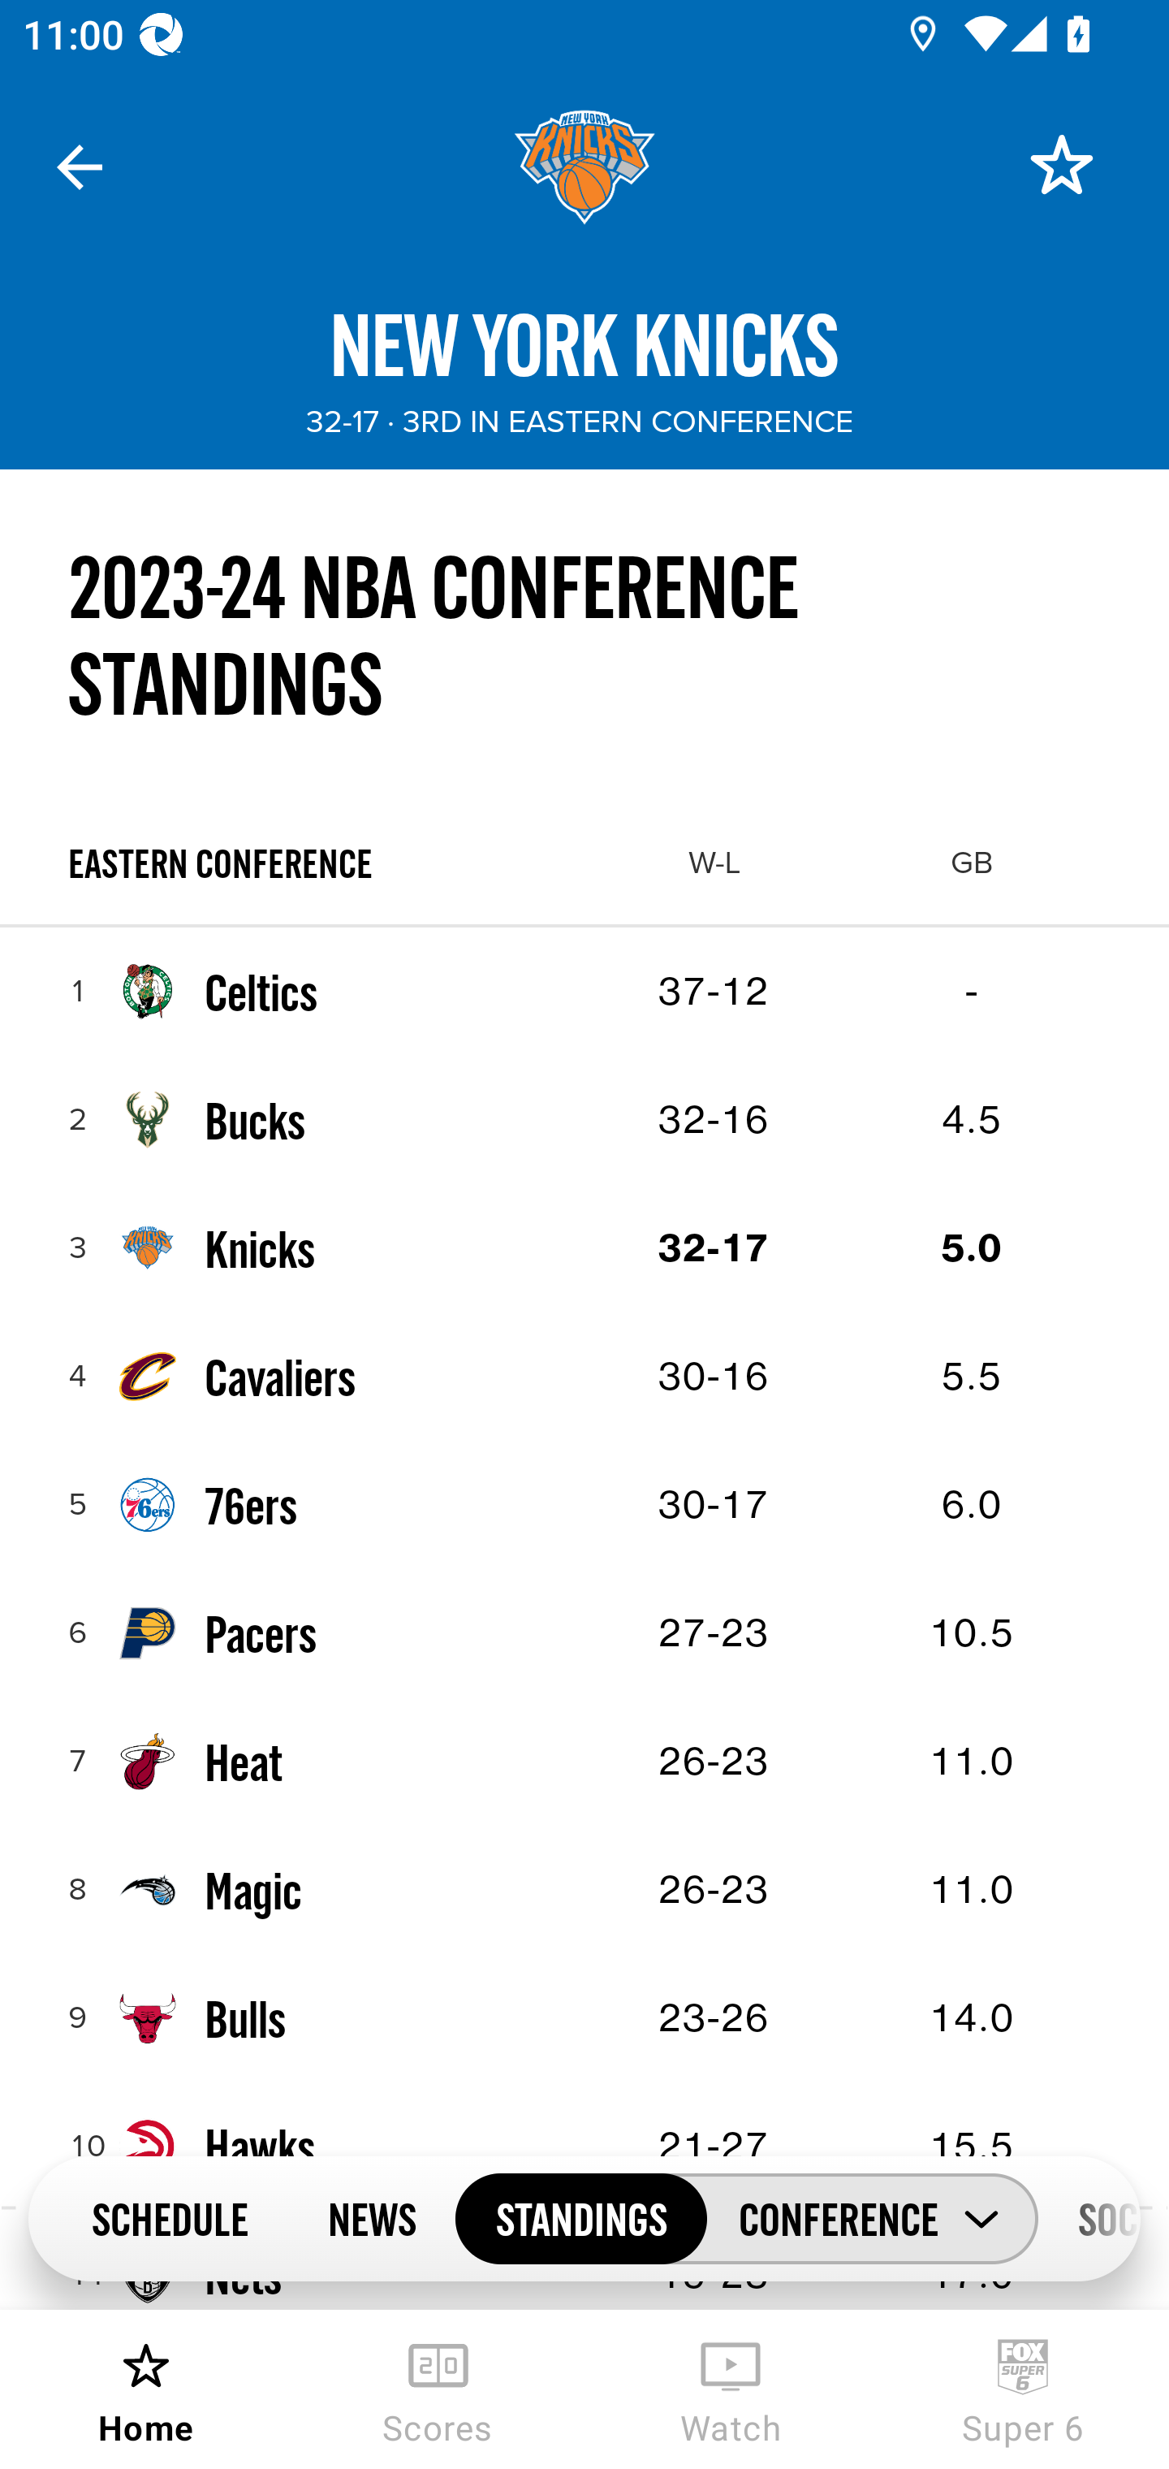  What do you see at coordinates (580, 422) in the screenshot?
I see `32-17 · 3RD IN EASTERN CONFERENCE` at bounding box center [580, 422].